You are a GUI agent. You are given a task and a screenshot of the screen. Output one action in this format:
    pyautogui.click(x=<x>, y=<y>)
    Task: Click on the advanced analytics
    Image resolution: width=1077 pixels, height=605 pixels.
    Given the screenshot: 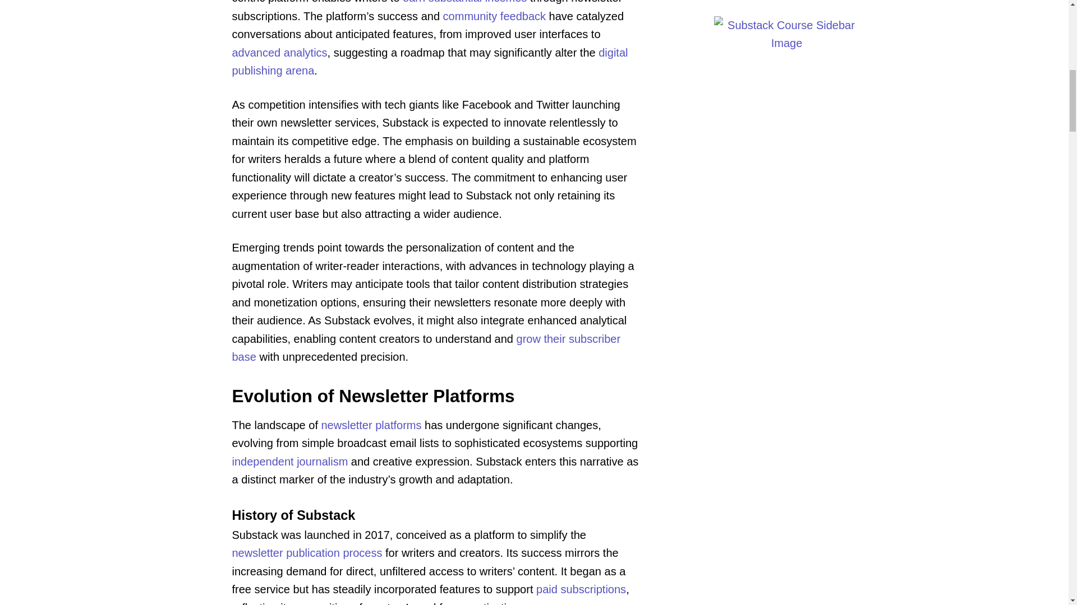 What is the action you would take?
    pyautogui.click(x=279, y=52)
    